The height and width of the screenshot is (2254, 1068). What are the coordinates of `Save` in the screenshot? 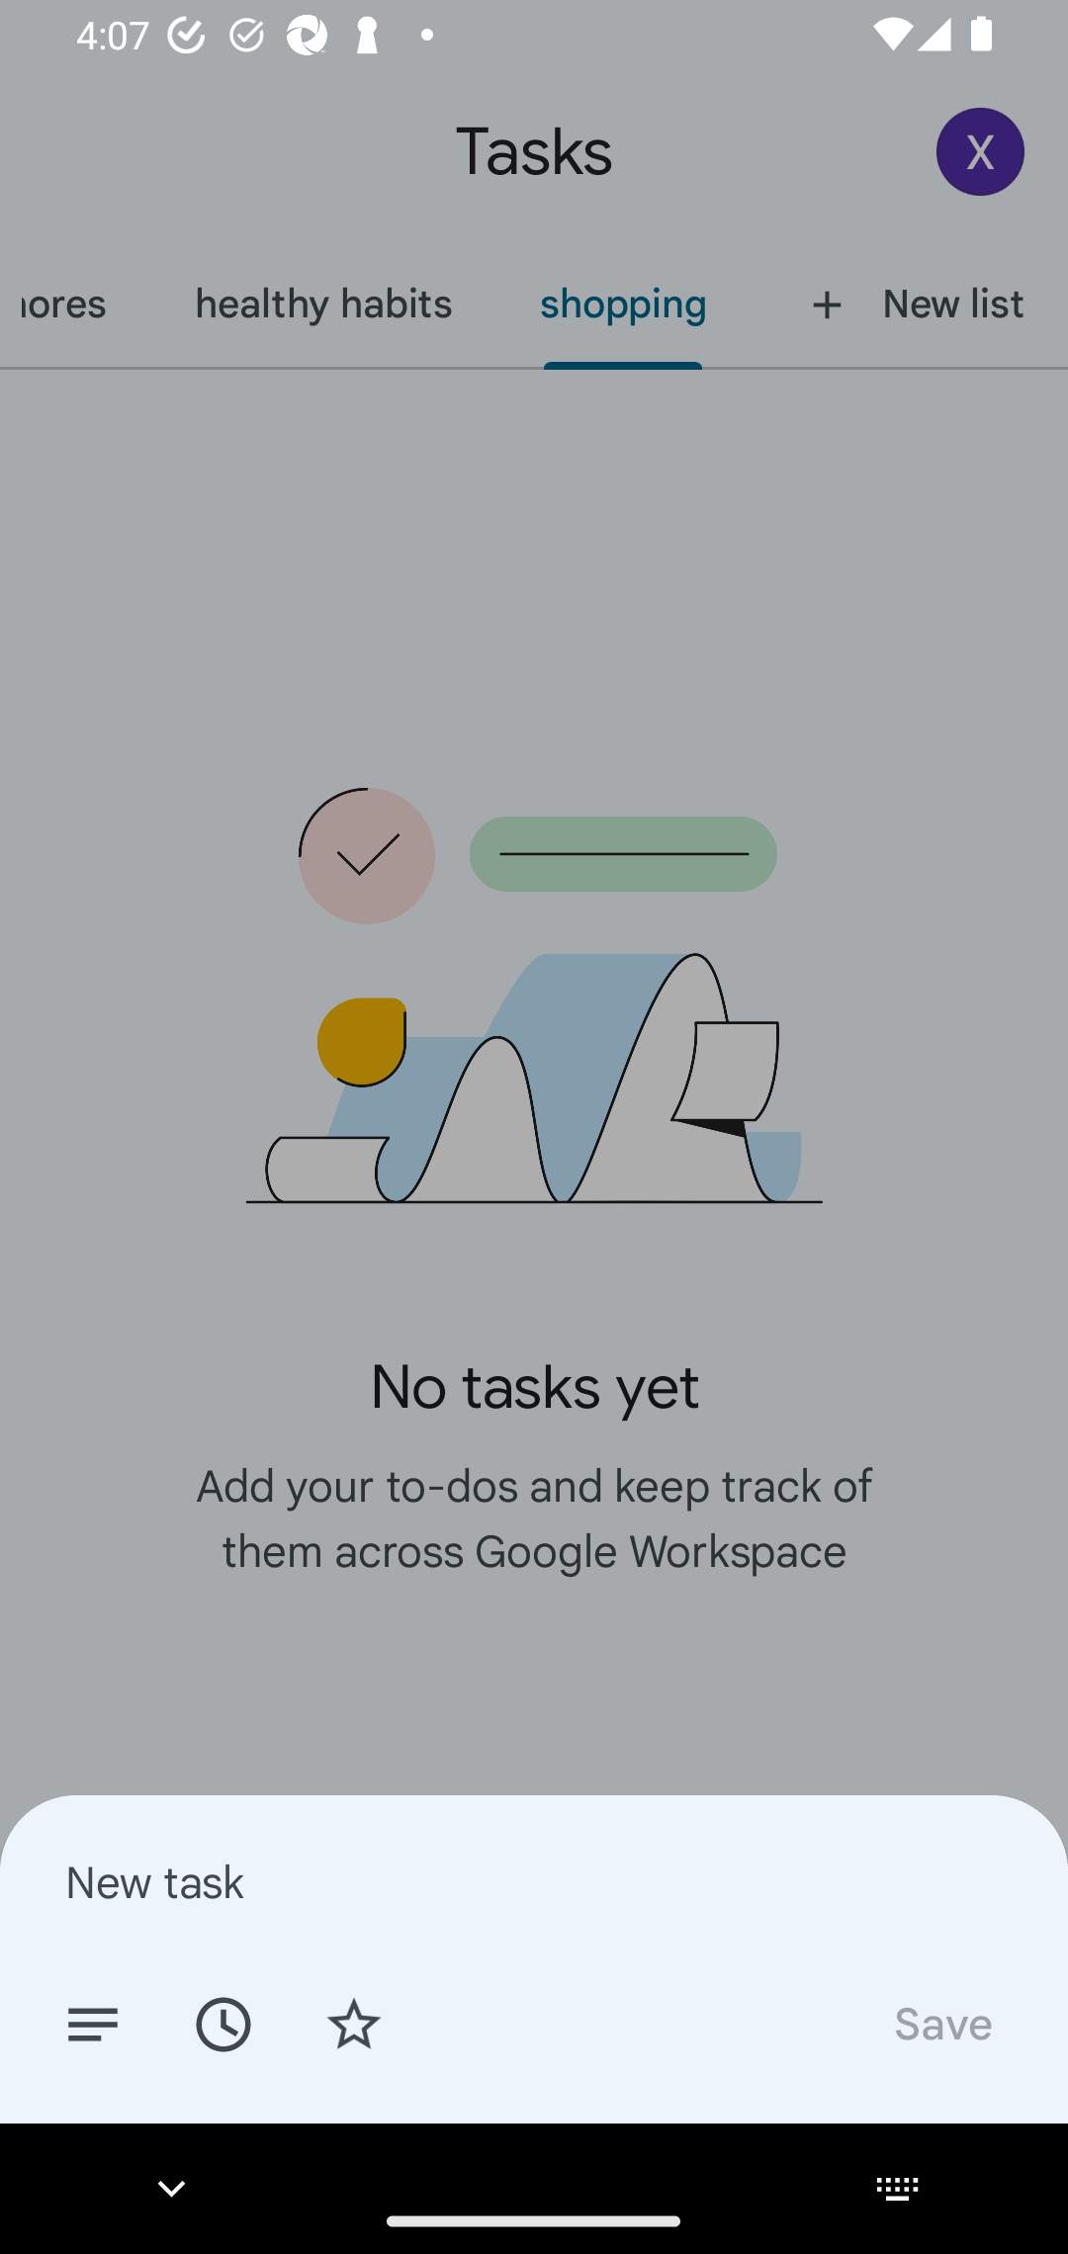 It's located at (941, 2023).